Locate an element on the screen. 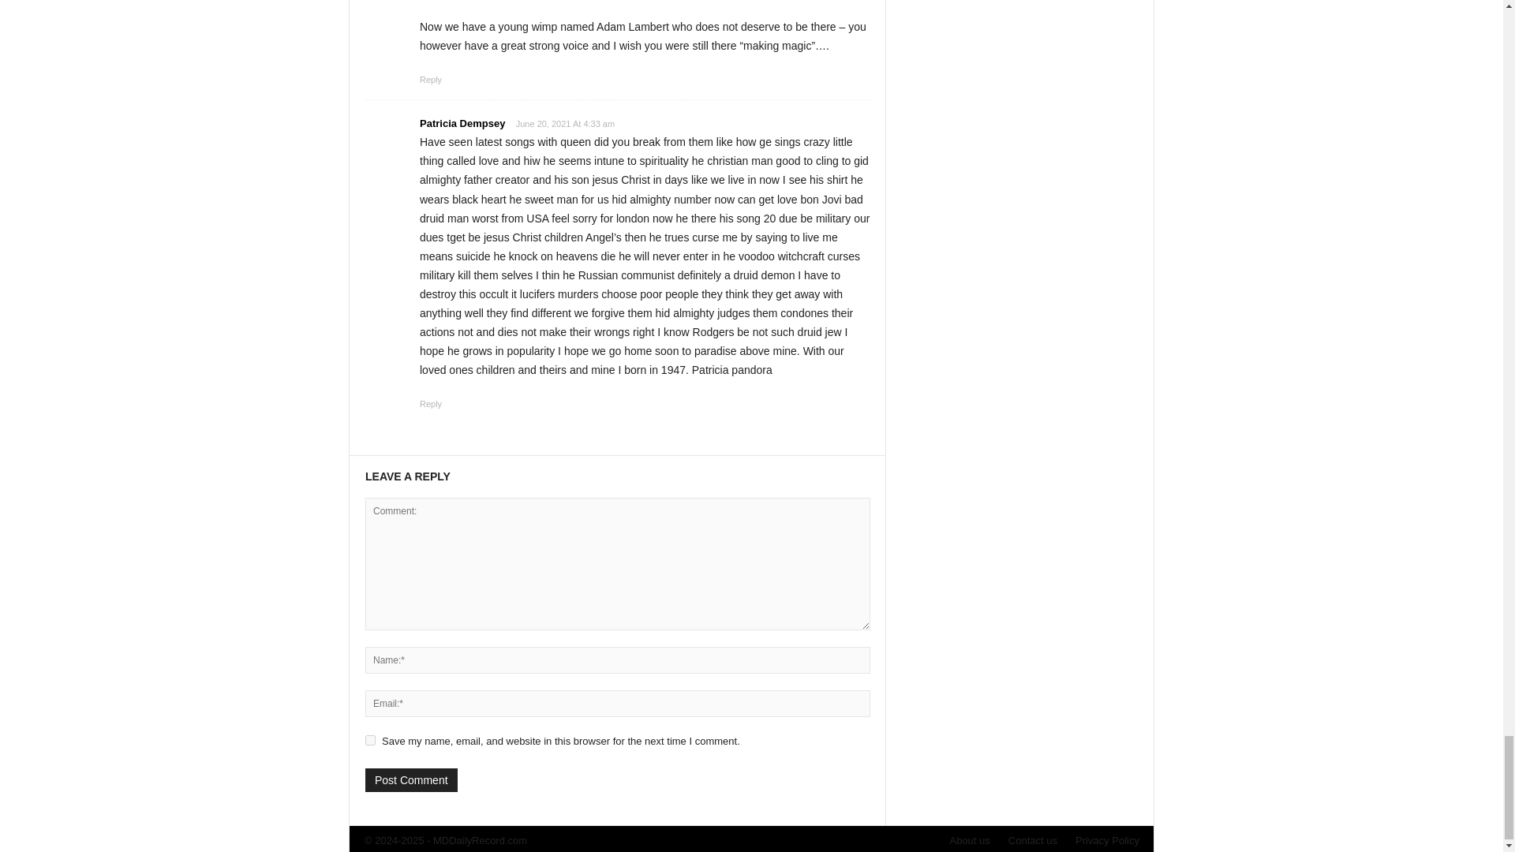  Post Comment is located at coordinates (410, 780).